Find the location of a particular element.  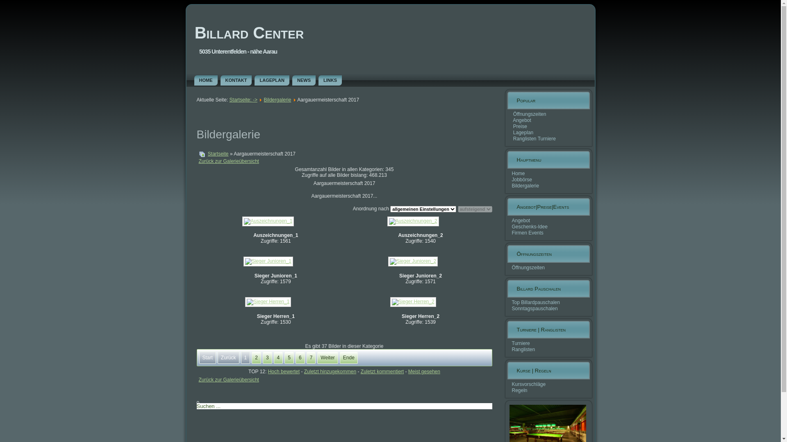

Weiter is located at coordinates (328, 358).